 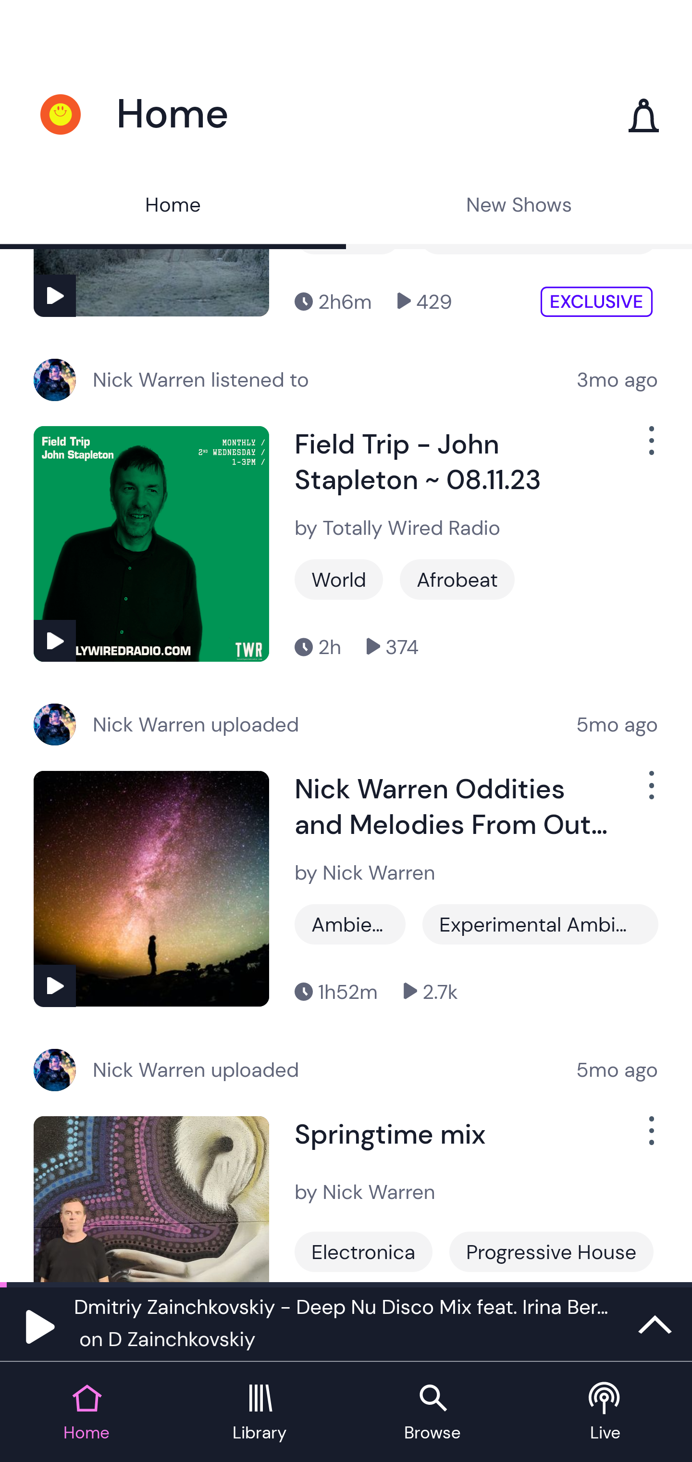 What do you see at coordinates (457, 580) in the screenshot?
I see `Afrobeat` at bounding box center [457, 580].